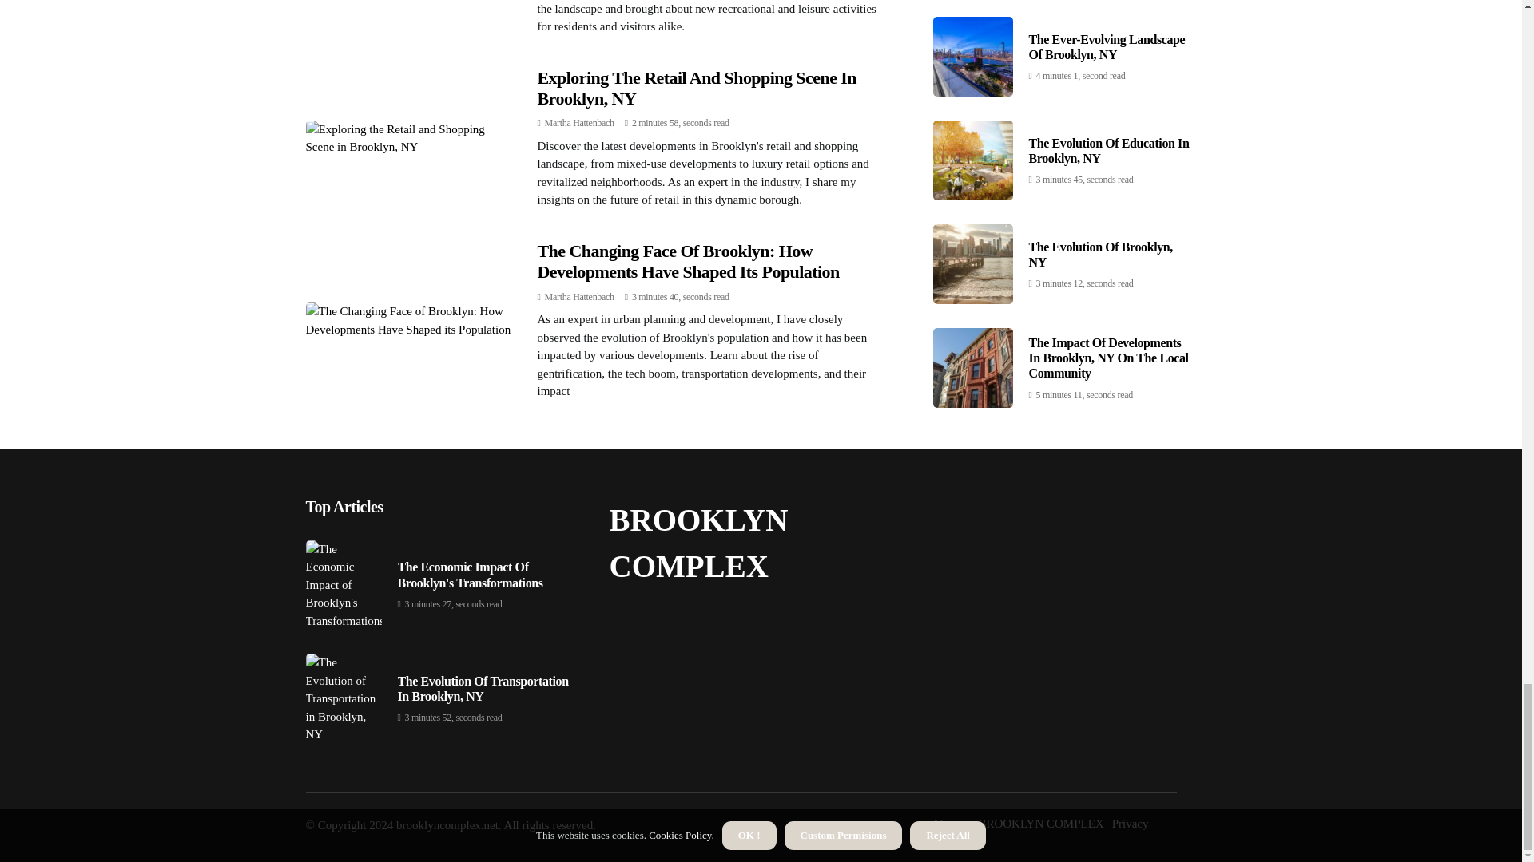 The image size is (1534, 862). What do you see at coordinates (579, 297) in the screenshot?
I see `Martha Hattenbach` at bounding box center [579, 297].